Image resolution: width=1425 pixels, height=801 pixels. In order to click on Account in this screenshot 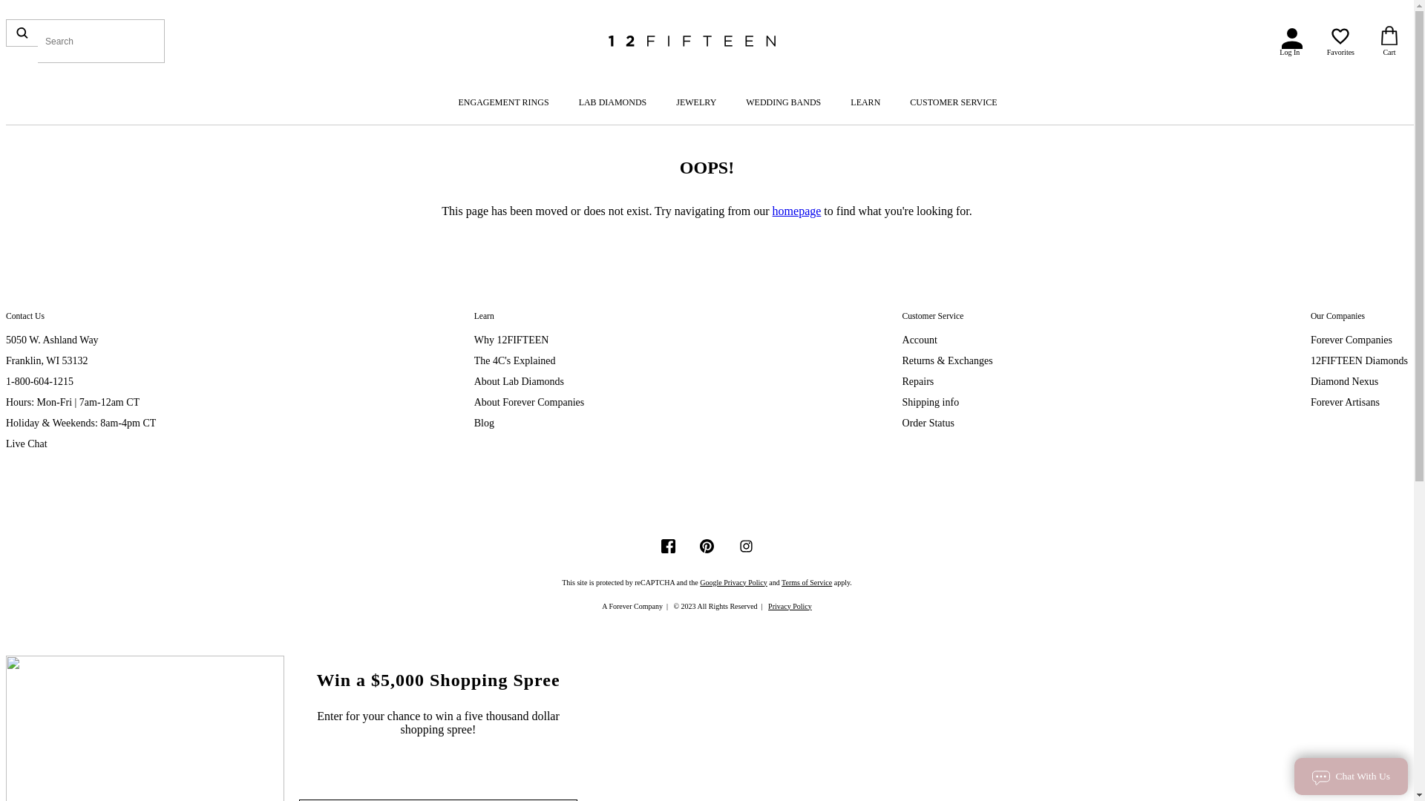, I will do `click(920, 340)`.